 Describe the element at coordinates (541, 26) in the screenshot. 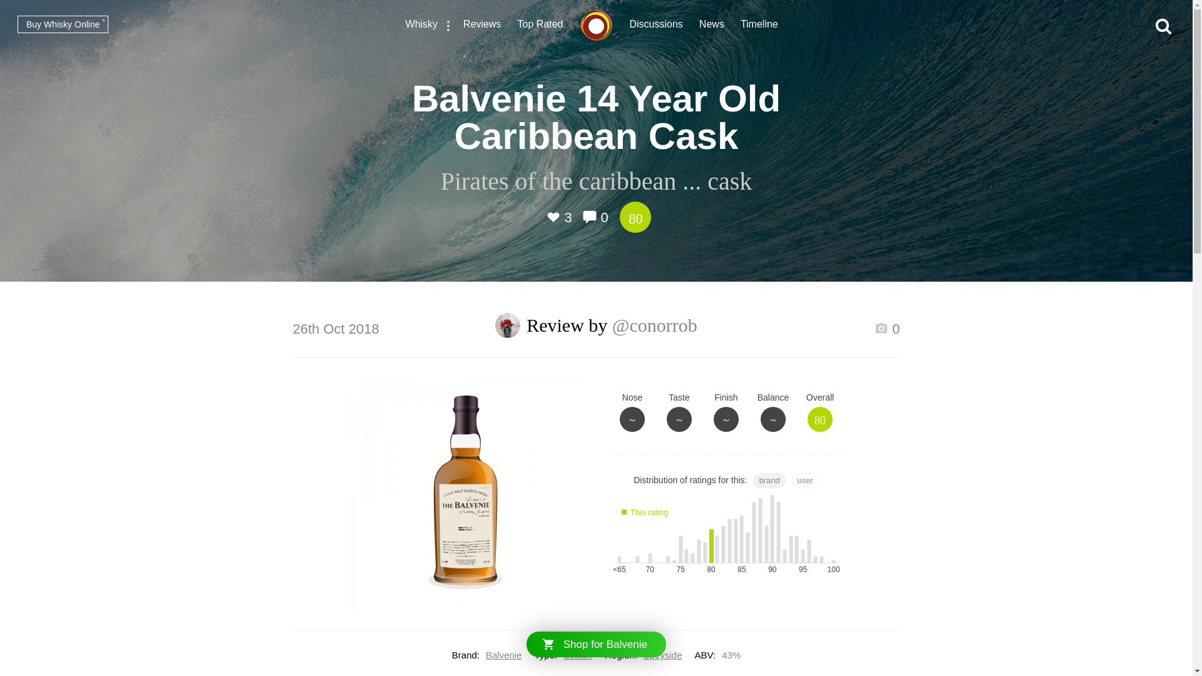

I see `Top rated whisky` at that location.